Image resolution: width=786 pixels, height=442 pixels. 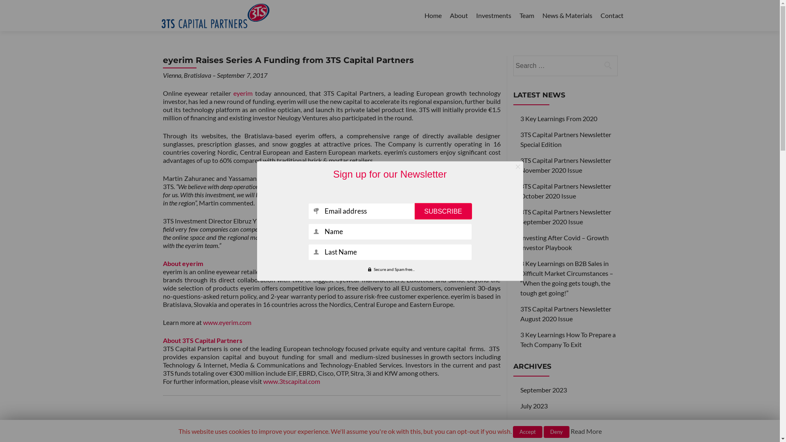 I want to click on Search, so click(x=608, y=65).